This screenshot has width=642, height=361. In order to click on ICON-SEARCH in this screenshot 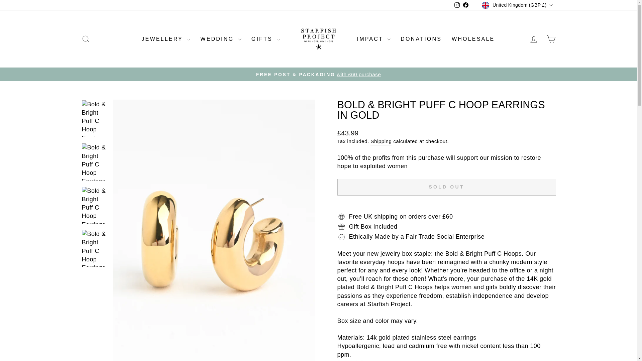, I will do `click(86, 39)`.